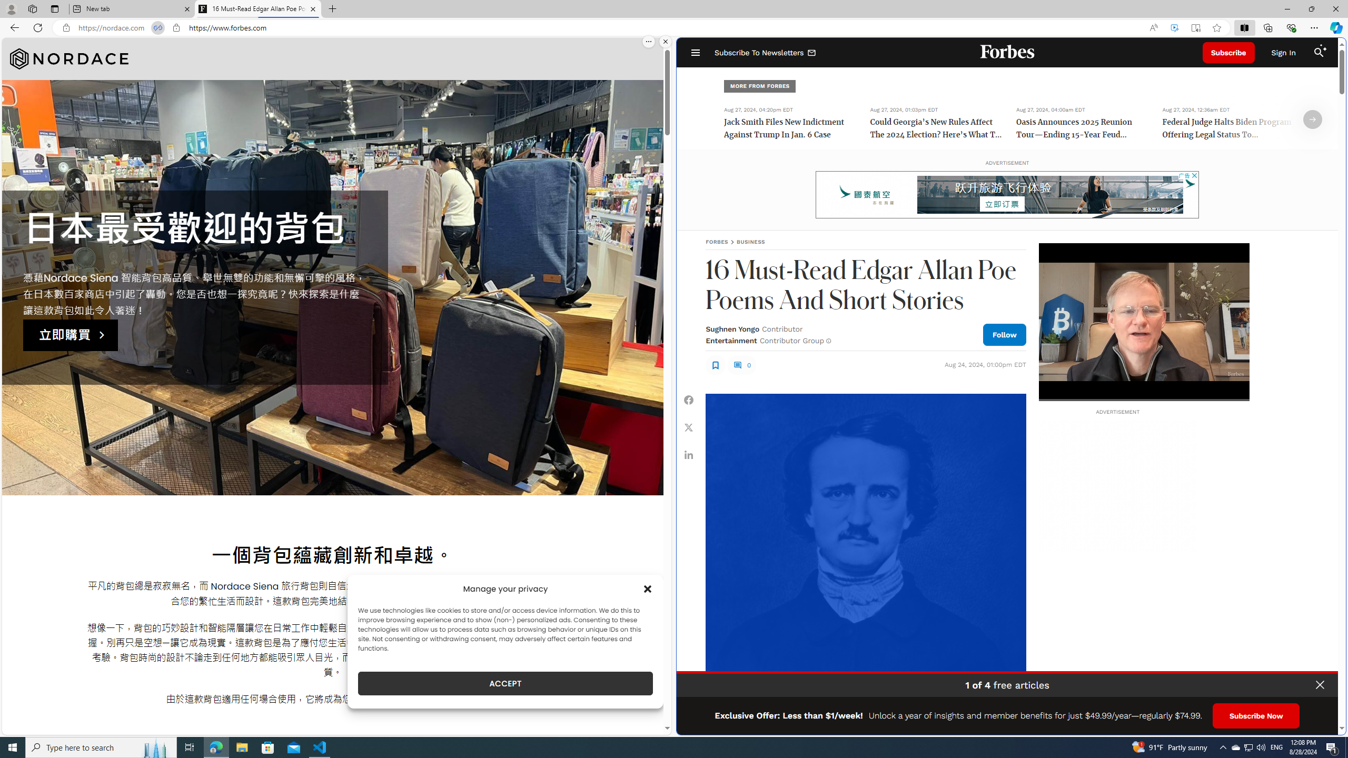 The height and width of the screenshot is (758, 1348). What do you see at coordinates (1328, 723) in the screenshot?
I see `Terms` at bounding box center [1328, 723].